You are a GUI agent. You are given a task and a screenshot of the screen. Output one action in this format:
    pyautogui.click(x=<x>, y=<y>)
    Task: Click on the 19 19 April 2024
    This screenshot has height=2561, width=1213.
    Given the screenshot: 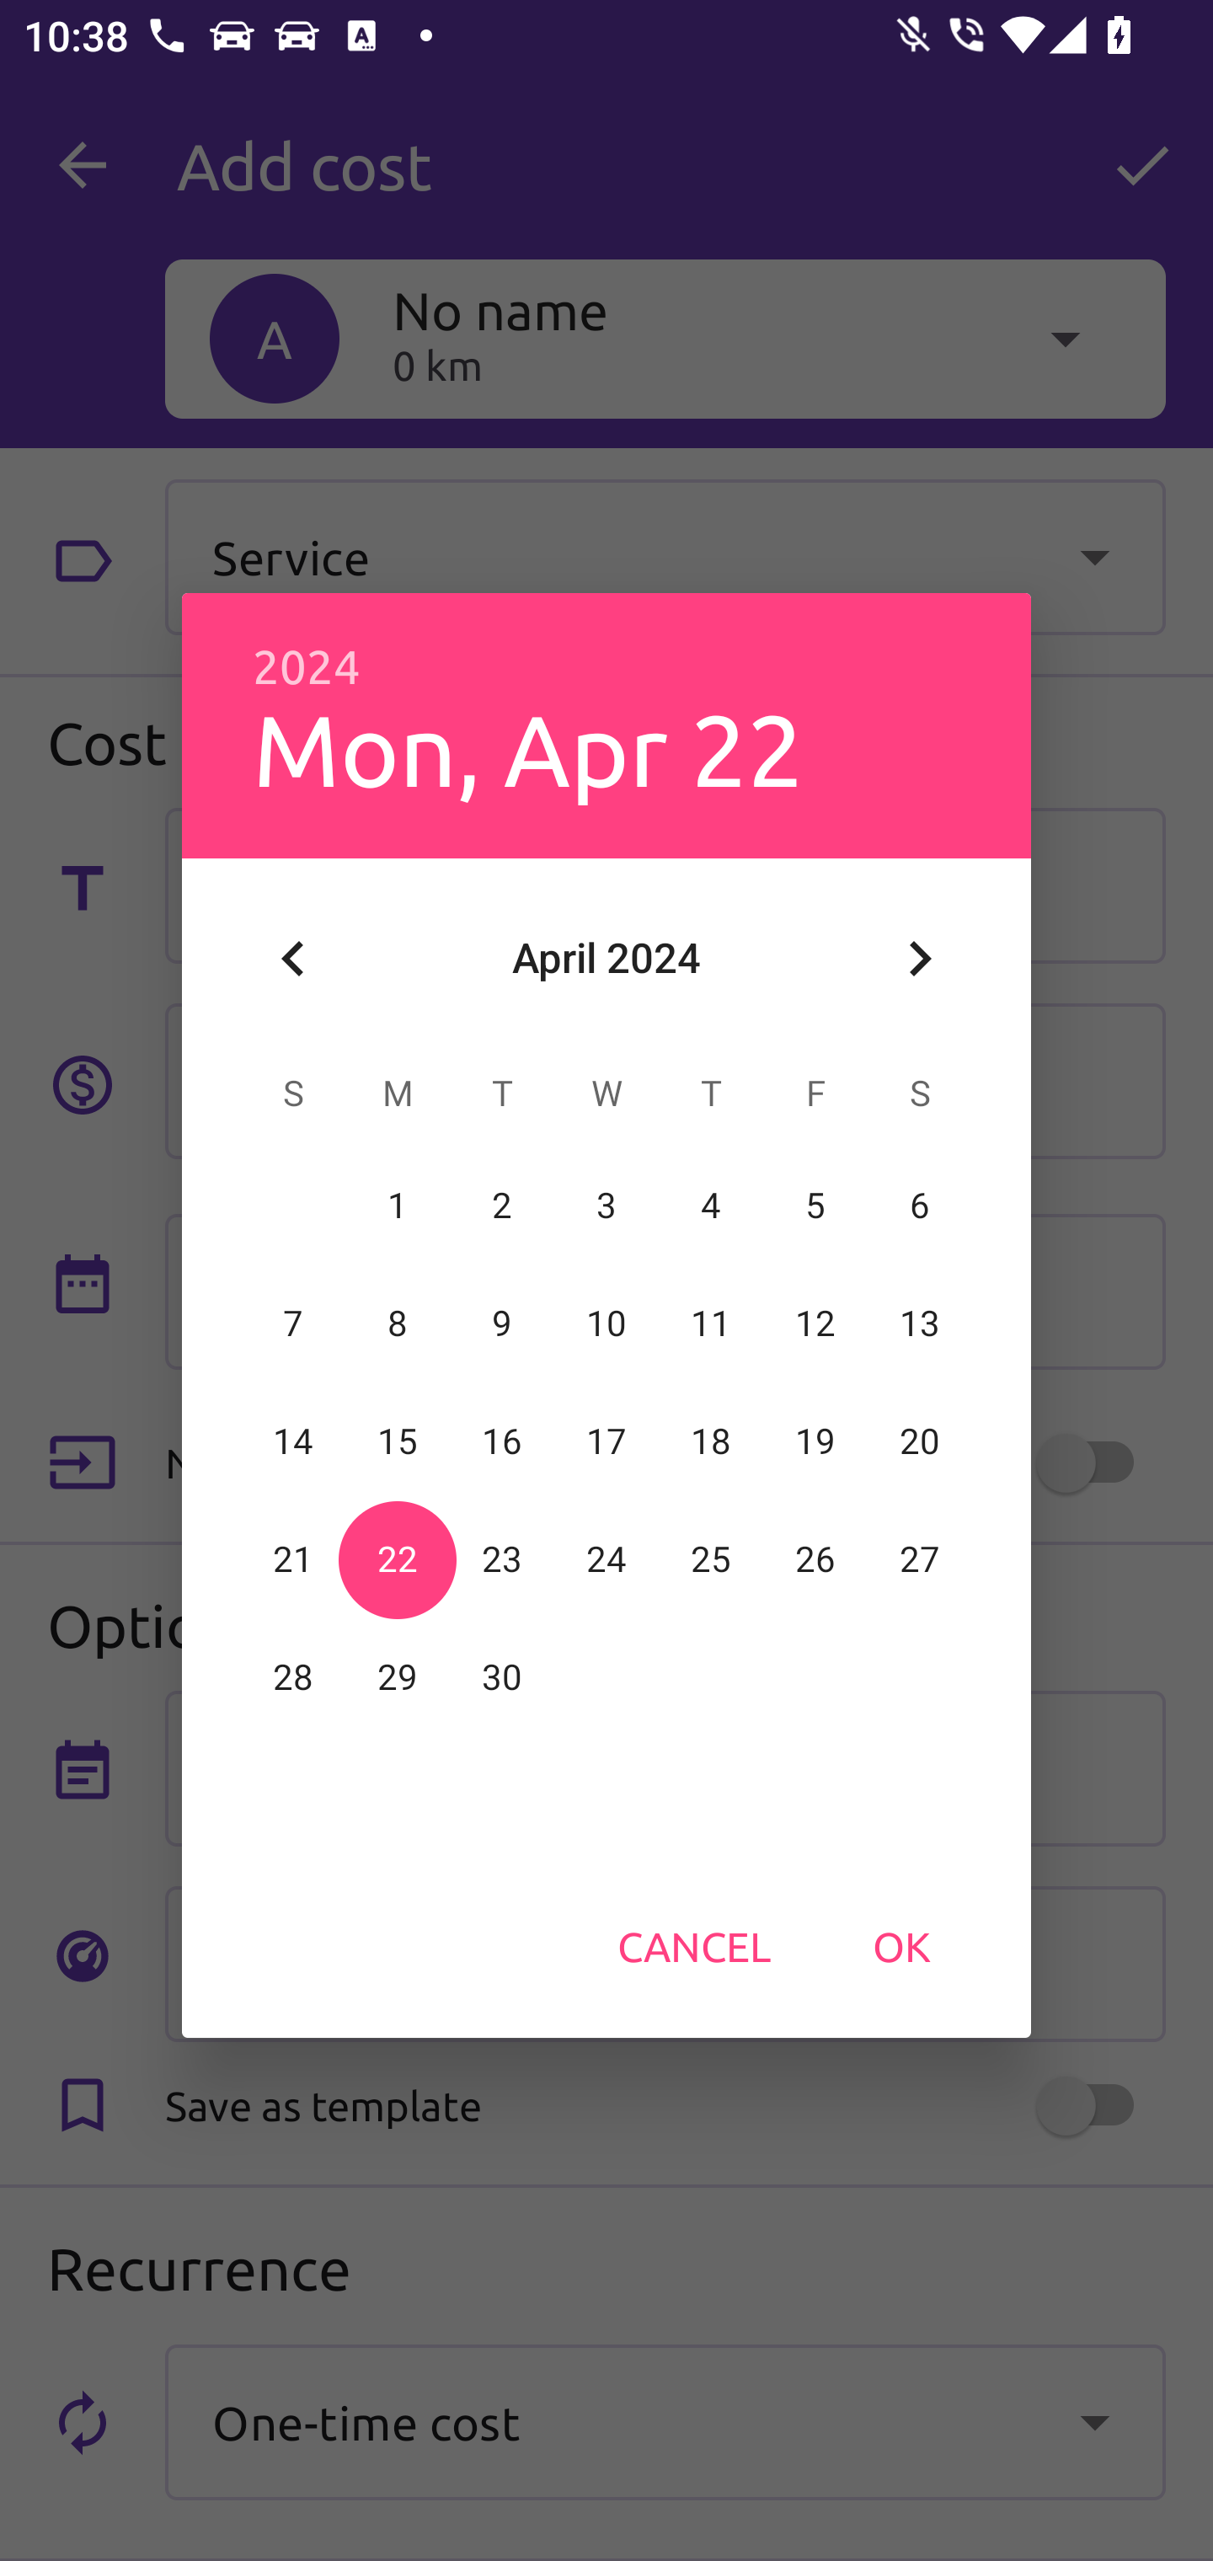 What is the action you would take?
    pyautogui.click(x=815, y=1441)
    